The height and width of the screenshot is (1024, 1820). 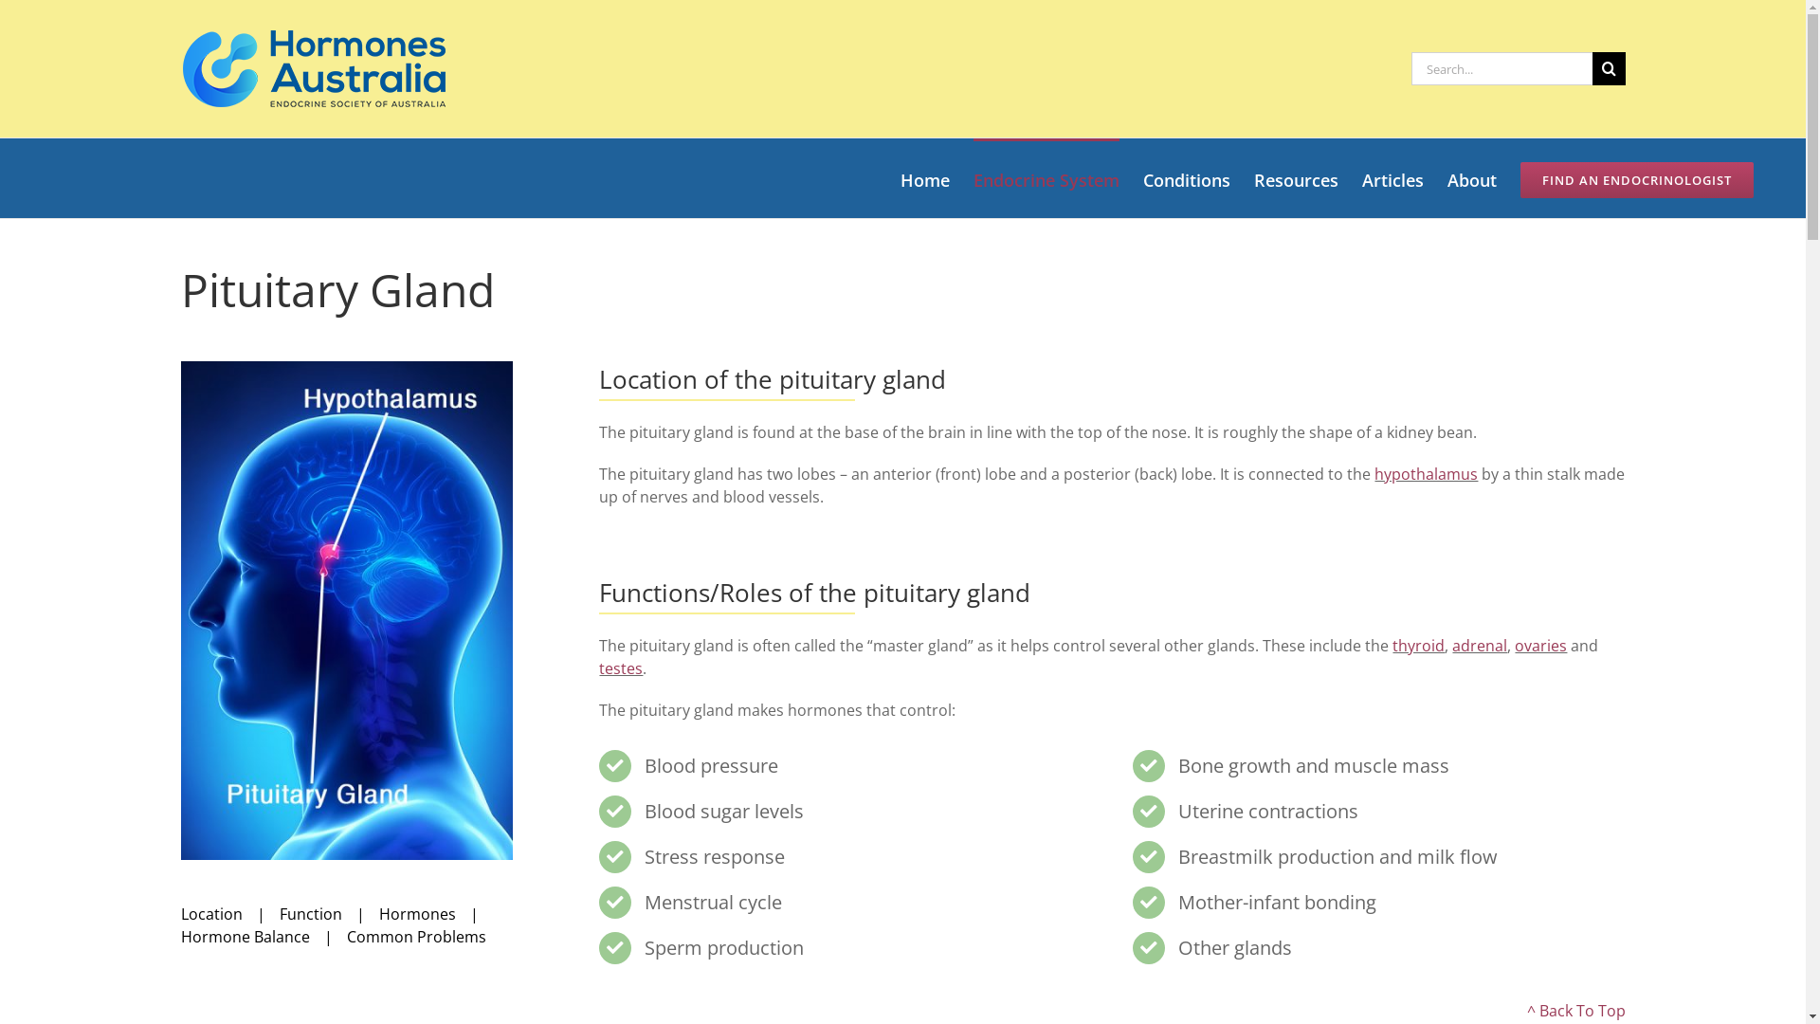 I want to click on Conditions, so click(x=1187, y=178).